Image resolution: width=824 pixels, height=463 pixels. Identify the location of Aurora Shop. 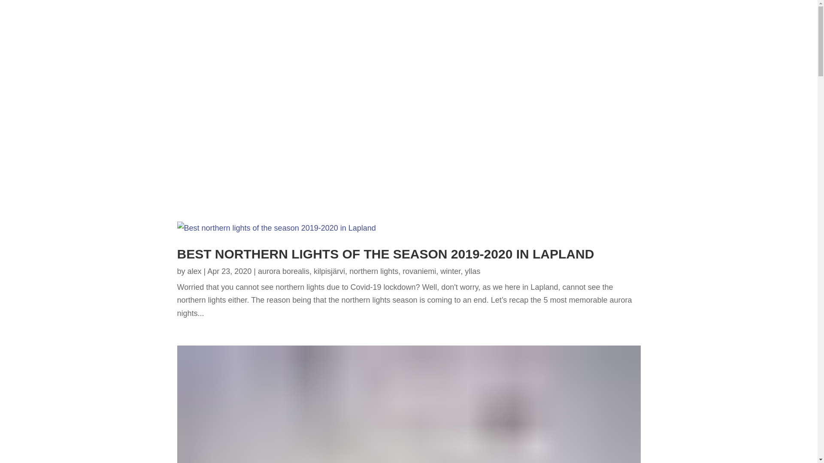
(725, 8).